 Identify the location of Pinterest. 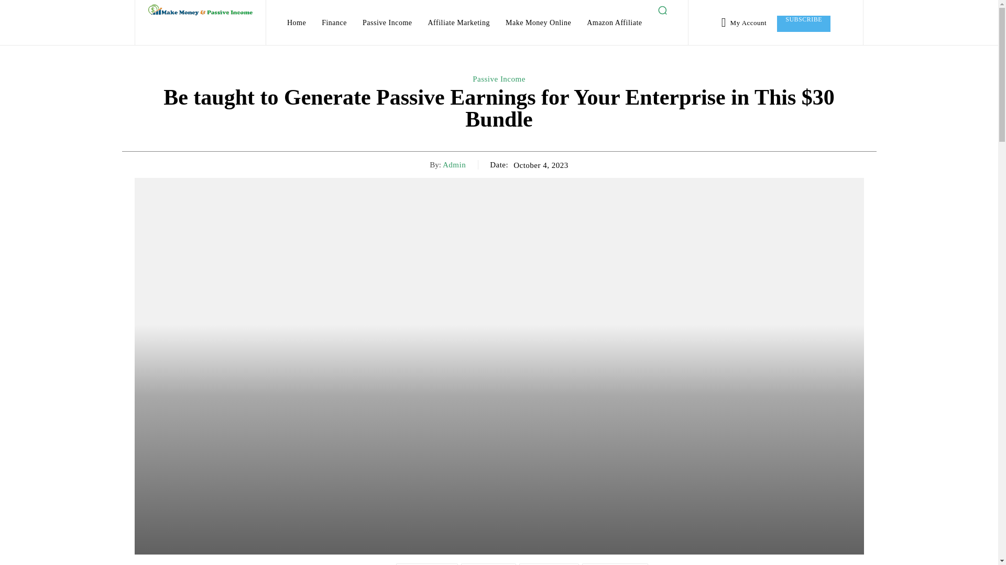
(549, 564).